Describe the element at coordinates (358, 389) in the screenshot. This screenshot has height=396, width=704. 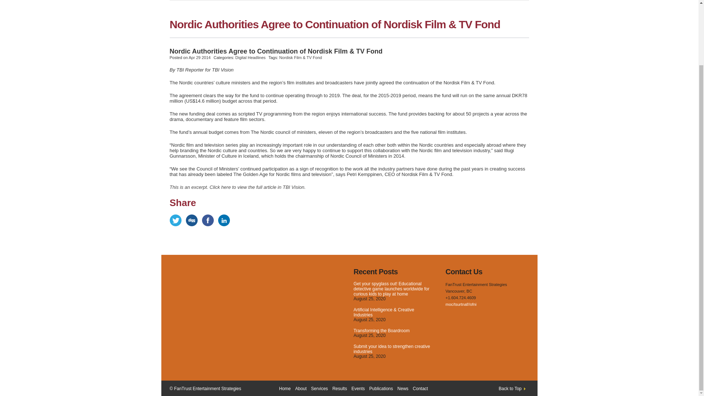
I see `Events` at that location.